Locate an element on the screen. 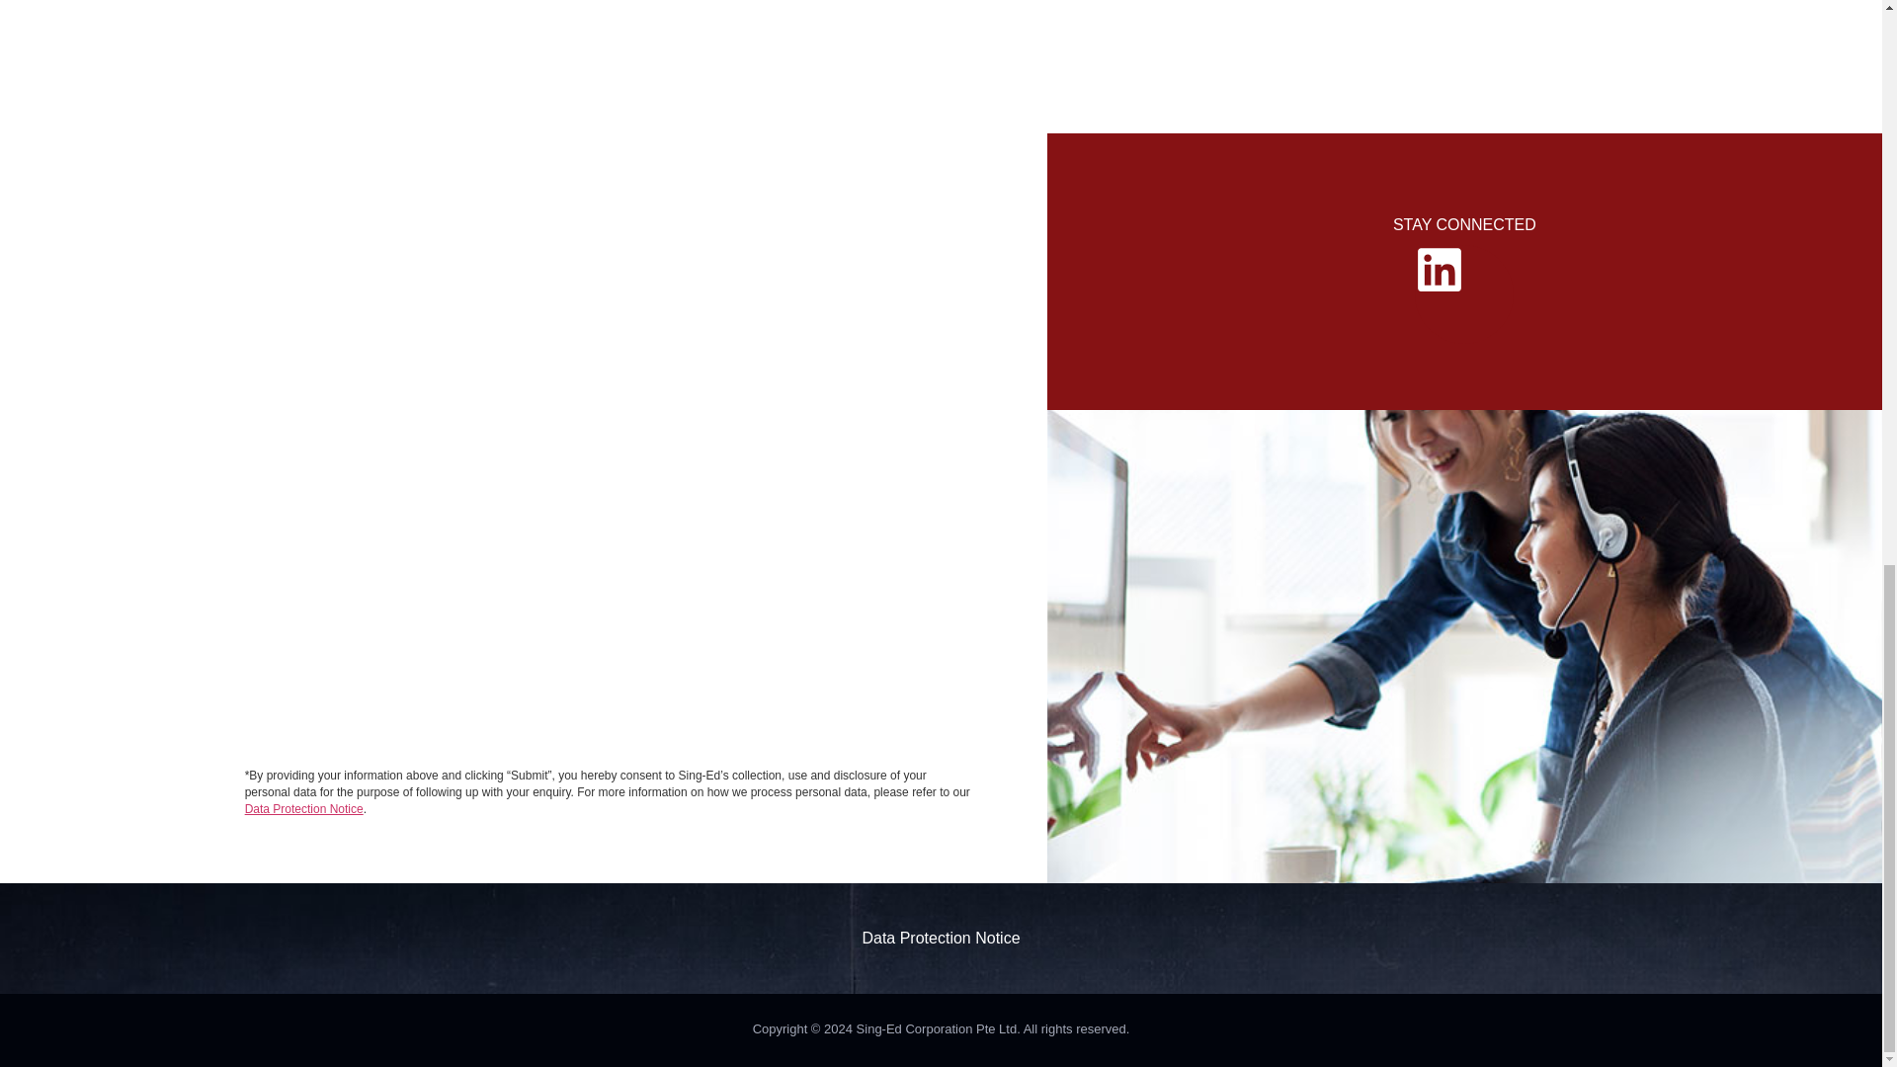 The height and width of the screenshot is (1067, 1897). Data Protection Notice is located at coordinates (304, 809).